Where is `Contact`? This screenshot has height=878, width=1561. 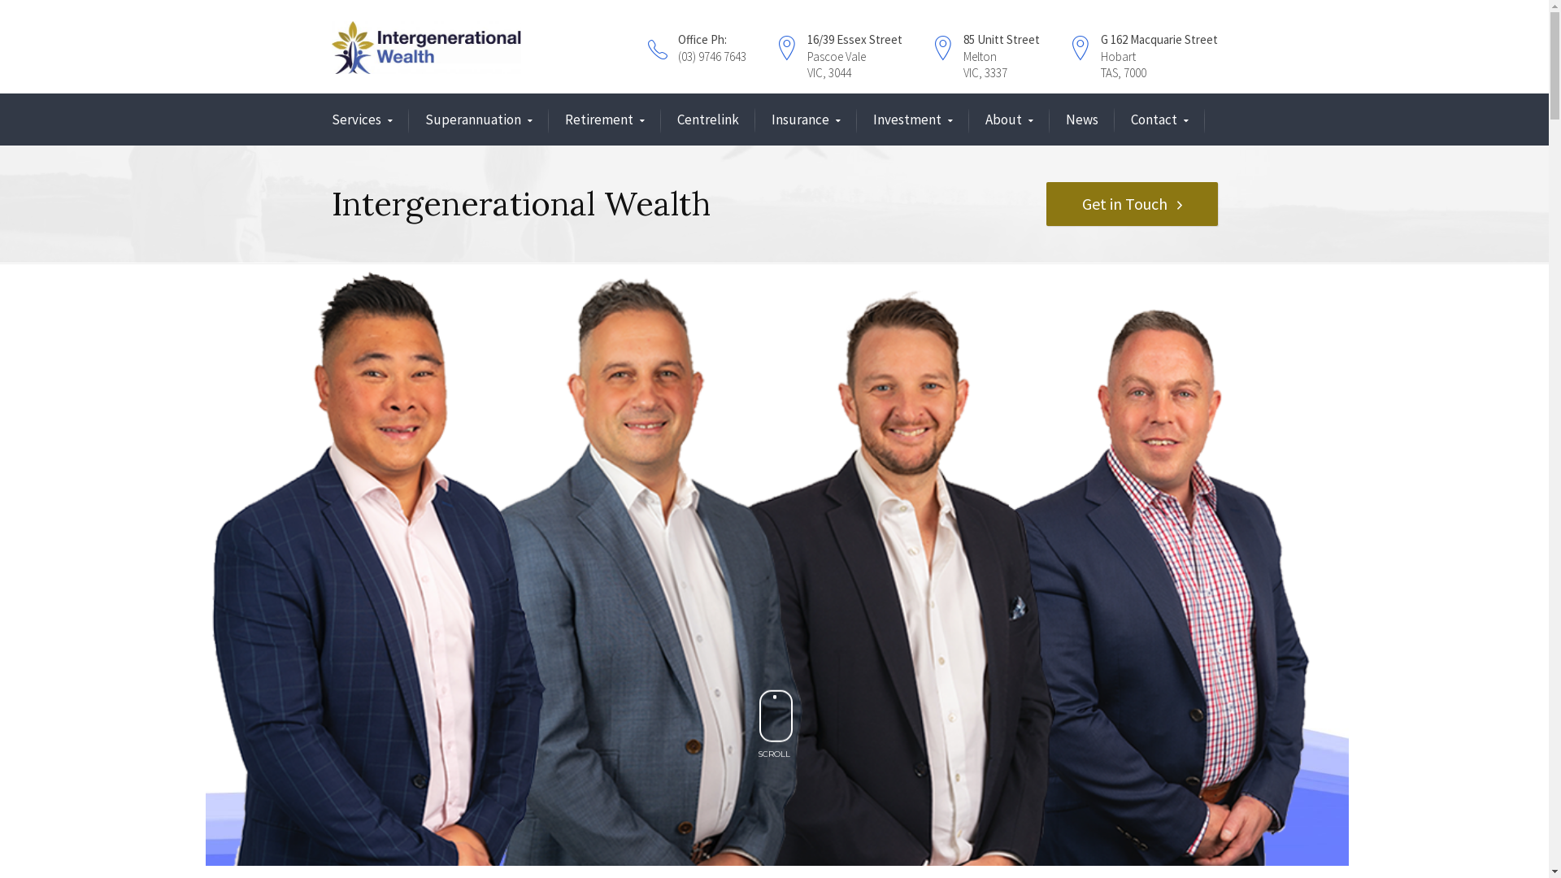
Contact is located at coordinates (1159, 120).